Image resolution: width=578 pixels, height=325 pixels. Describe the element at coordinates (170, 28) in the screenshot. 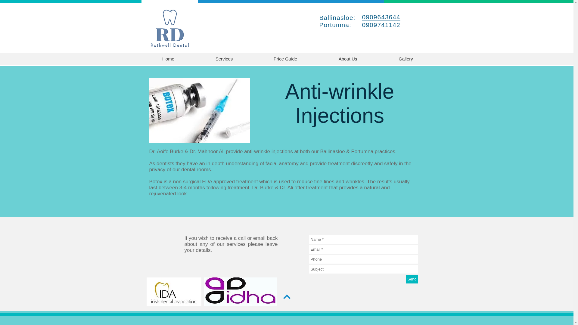

I see `Original.png` at that location.